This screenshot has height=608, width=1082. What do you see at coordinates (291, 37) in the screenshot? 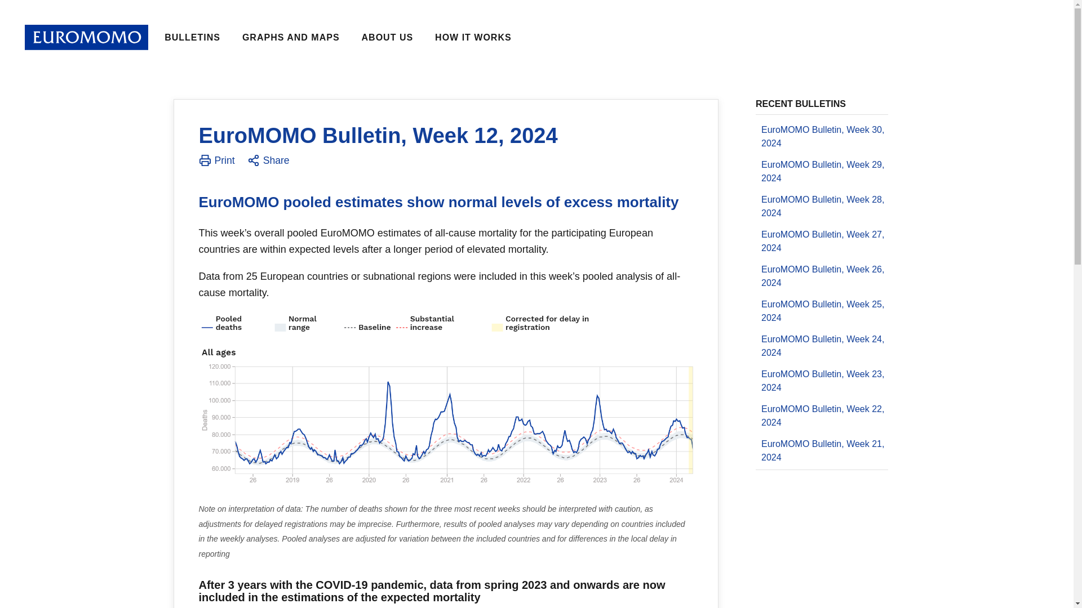
I see `GRAPHS AND MAPS` at bounding box center [291, 37].